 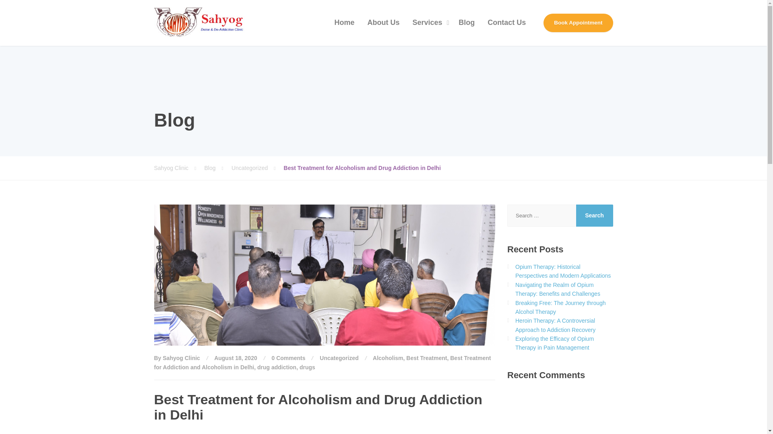 I want to click on 0 Comments, so click(x=288, y=358).